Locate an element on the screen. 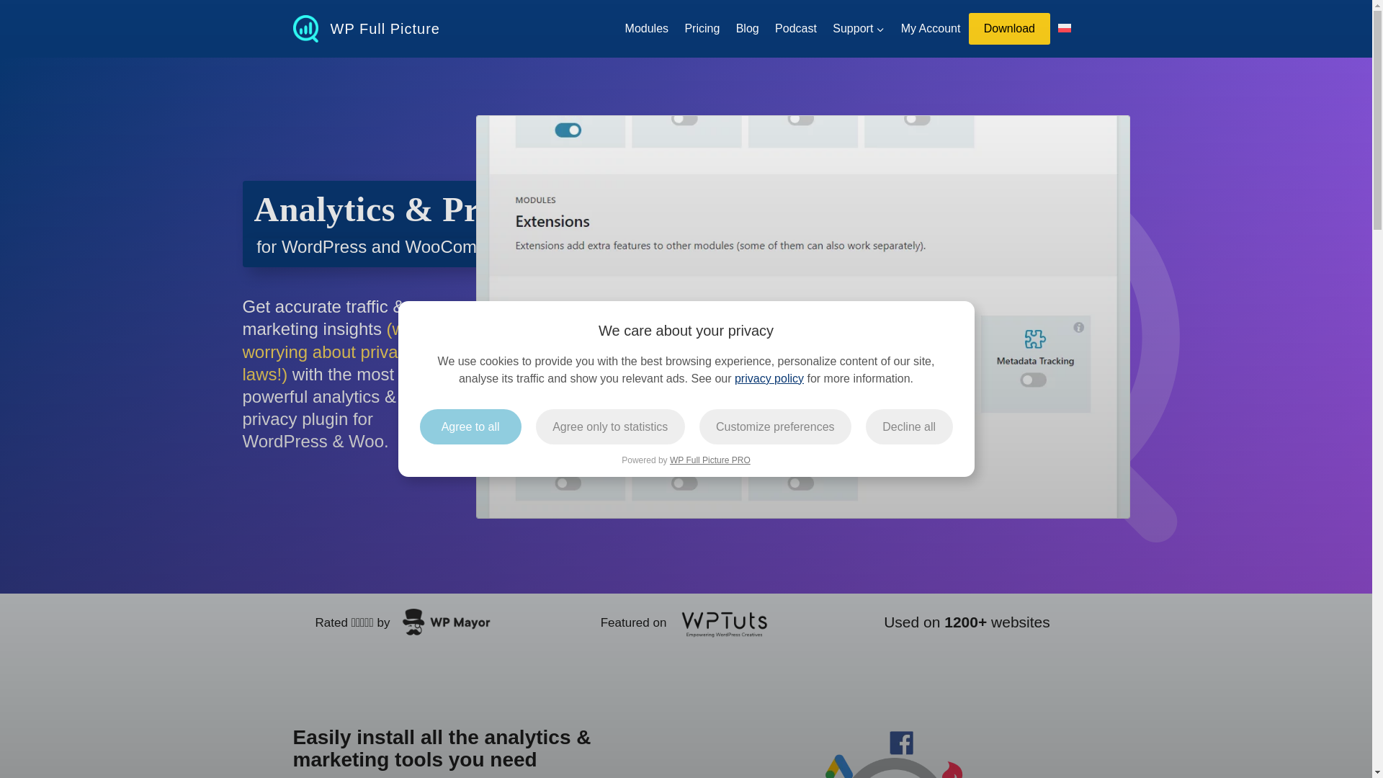  Decline all is located at coordinates (909, 426).